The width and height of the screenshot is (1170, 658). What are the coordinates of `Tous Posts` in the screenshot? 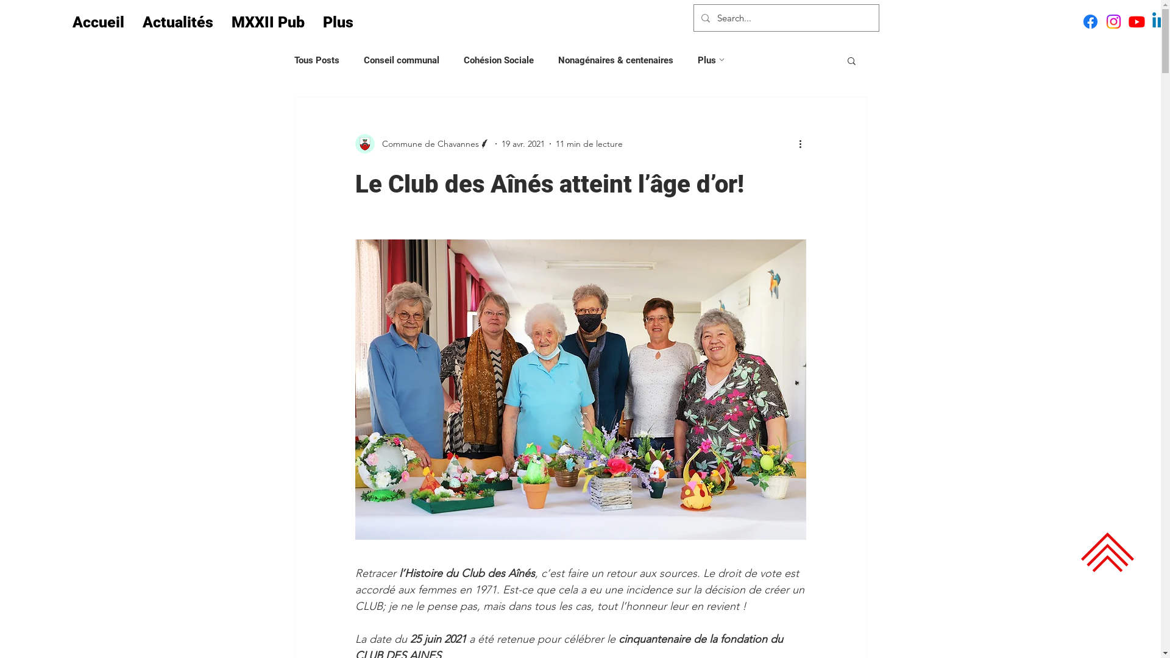 It's located at (316, 60).